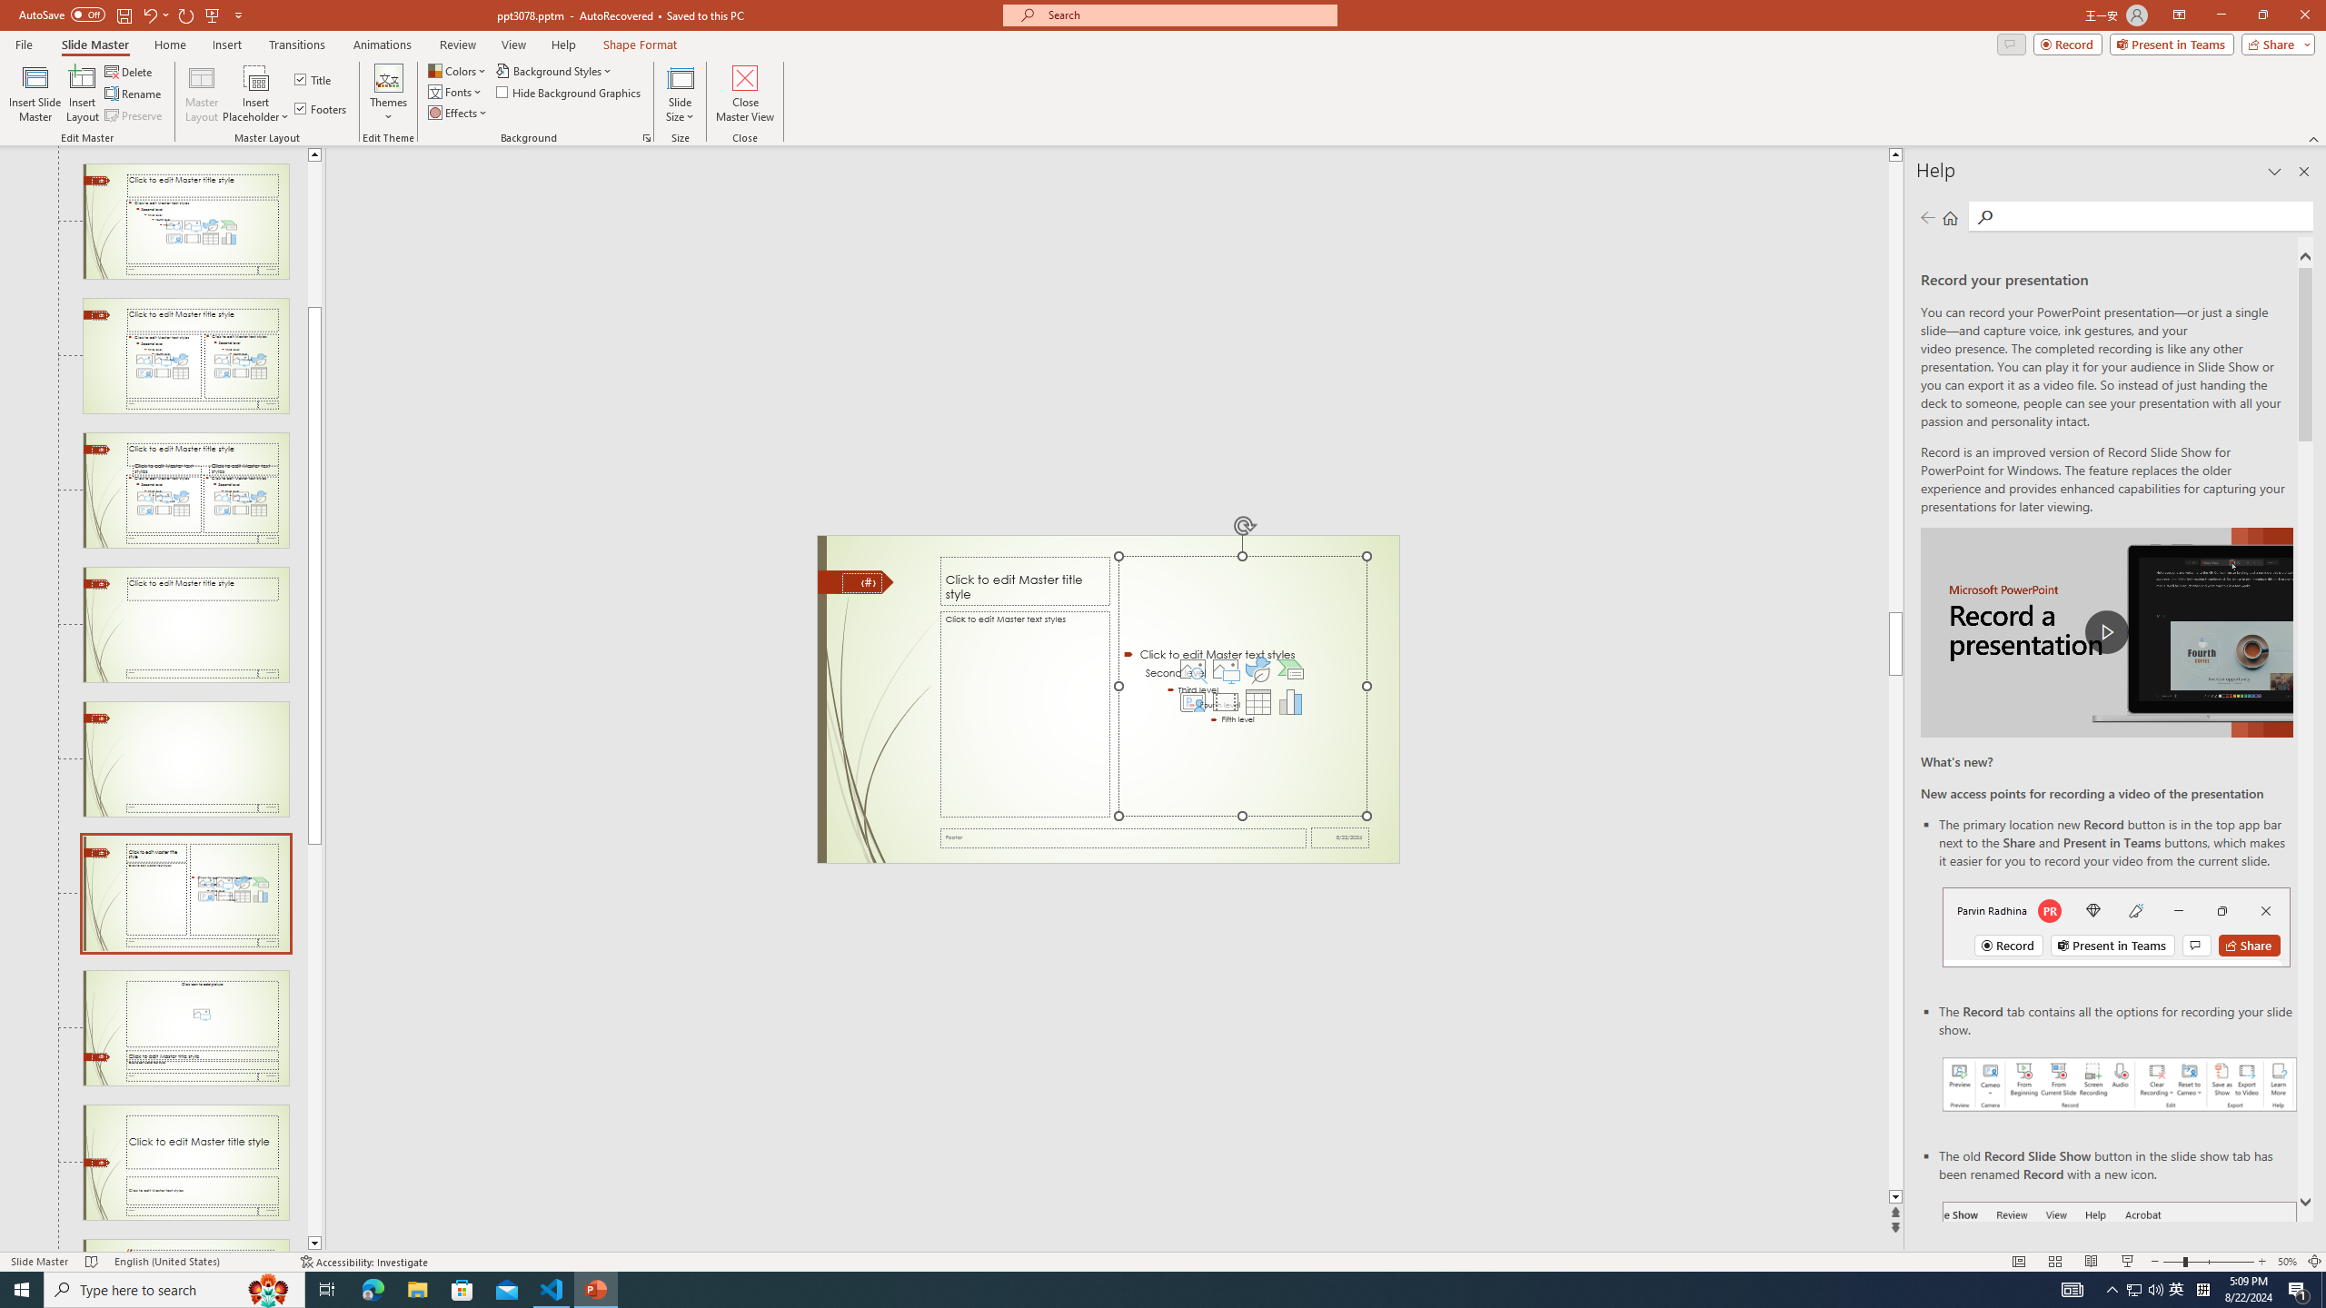 This screenshot has height=1308, width=2326. I want to click on Stock Images, so click(1192, 669).